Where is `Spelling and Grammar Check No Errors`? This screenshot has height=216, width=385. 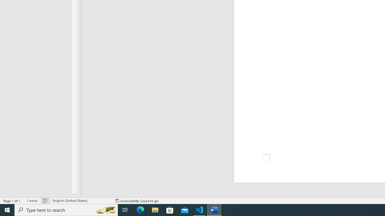
Spelling and Grammar Check No Errors is located at coordinates (45, 200).